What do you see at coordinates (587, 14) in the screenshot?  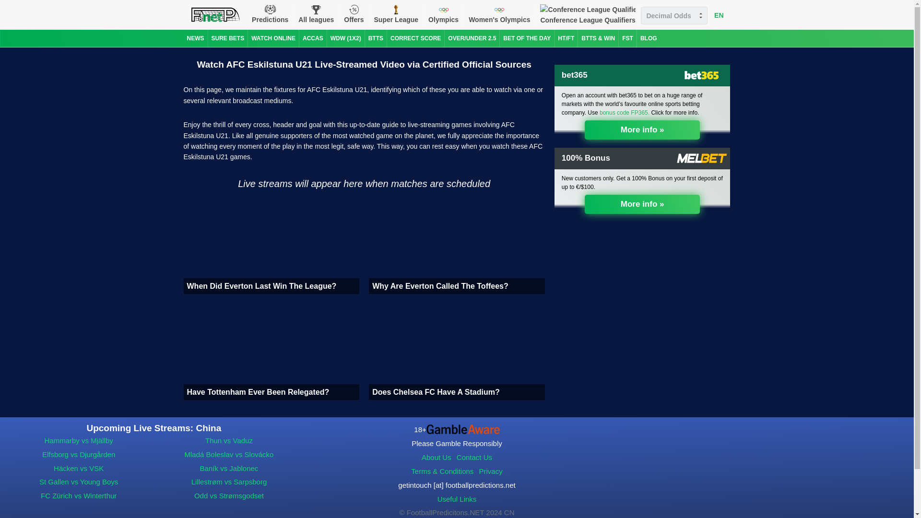 I see `Conference League Qualifiers` at bounding box center [587, 14].